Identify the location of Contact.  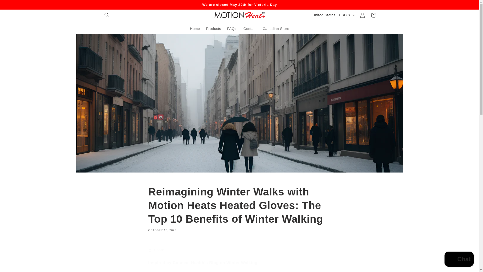
(250, 28).